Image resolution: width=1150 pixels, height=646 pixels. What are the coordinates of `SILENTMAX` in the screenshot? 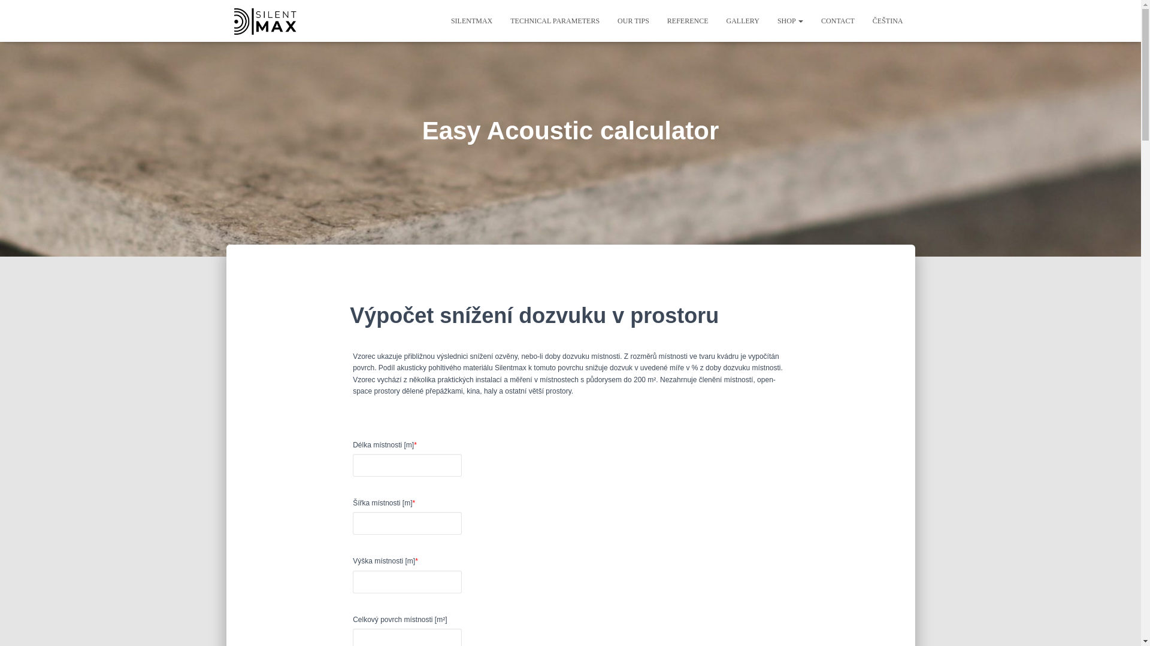 It's located at (471, 20).